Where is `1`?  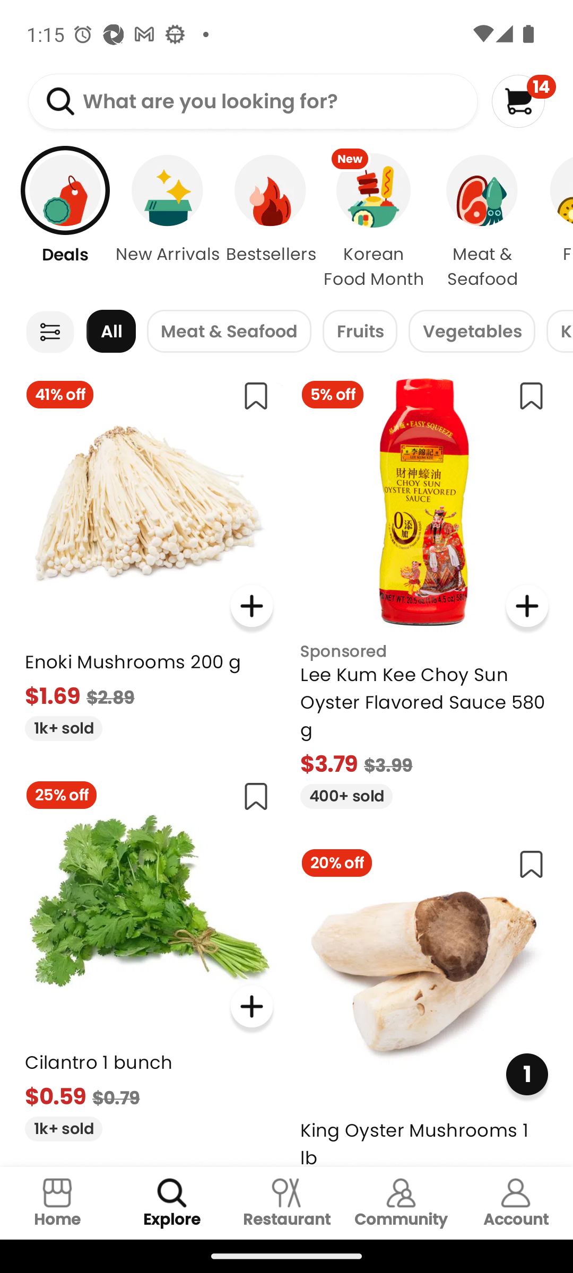 1 is located at coordinates (526, 1075).